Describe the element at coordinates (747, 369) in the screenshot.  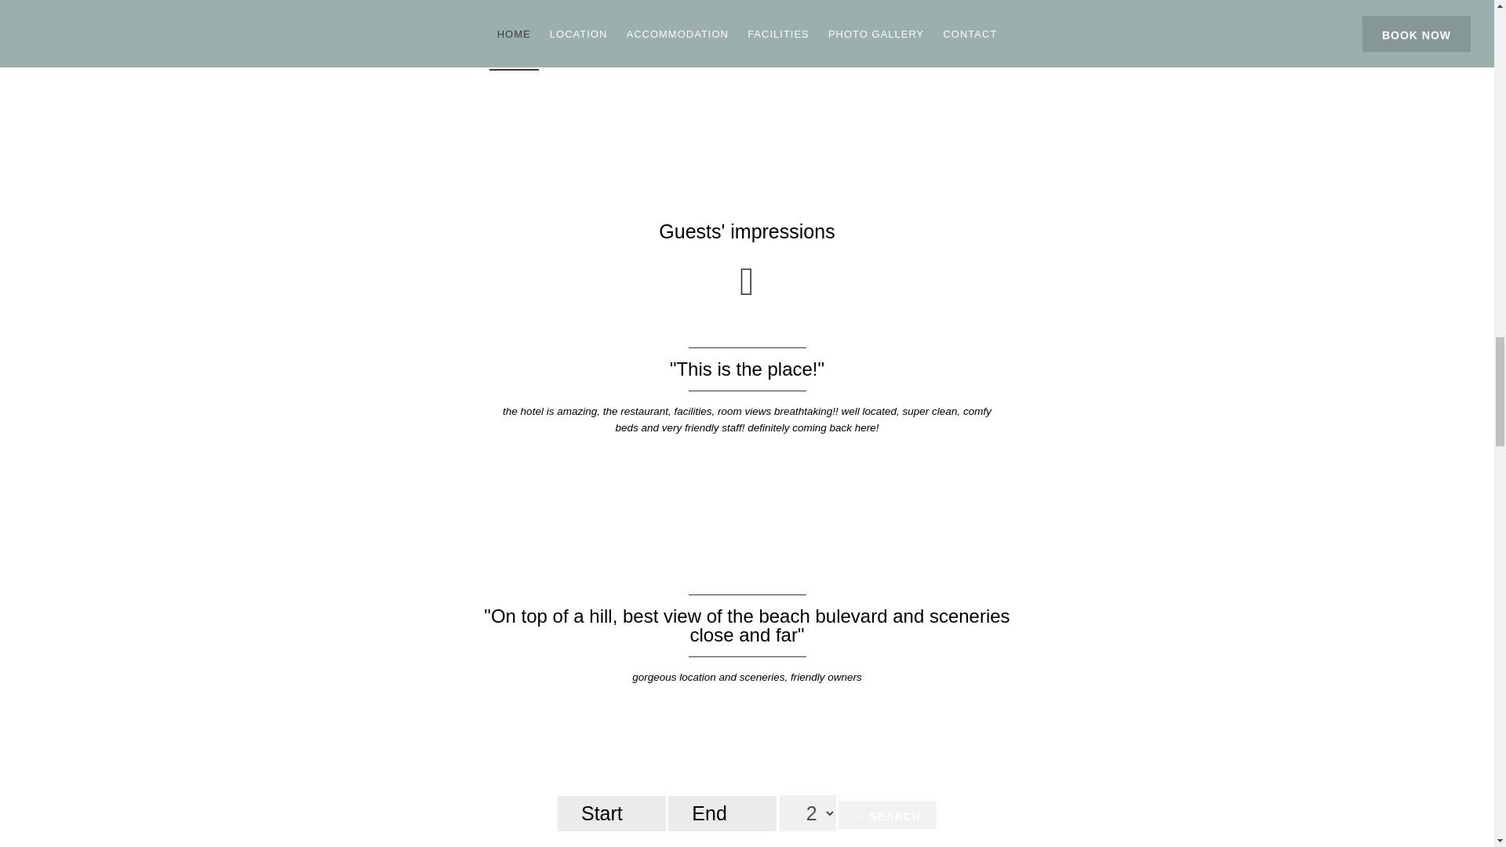
I see `"This is the place!"` at that location.